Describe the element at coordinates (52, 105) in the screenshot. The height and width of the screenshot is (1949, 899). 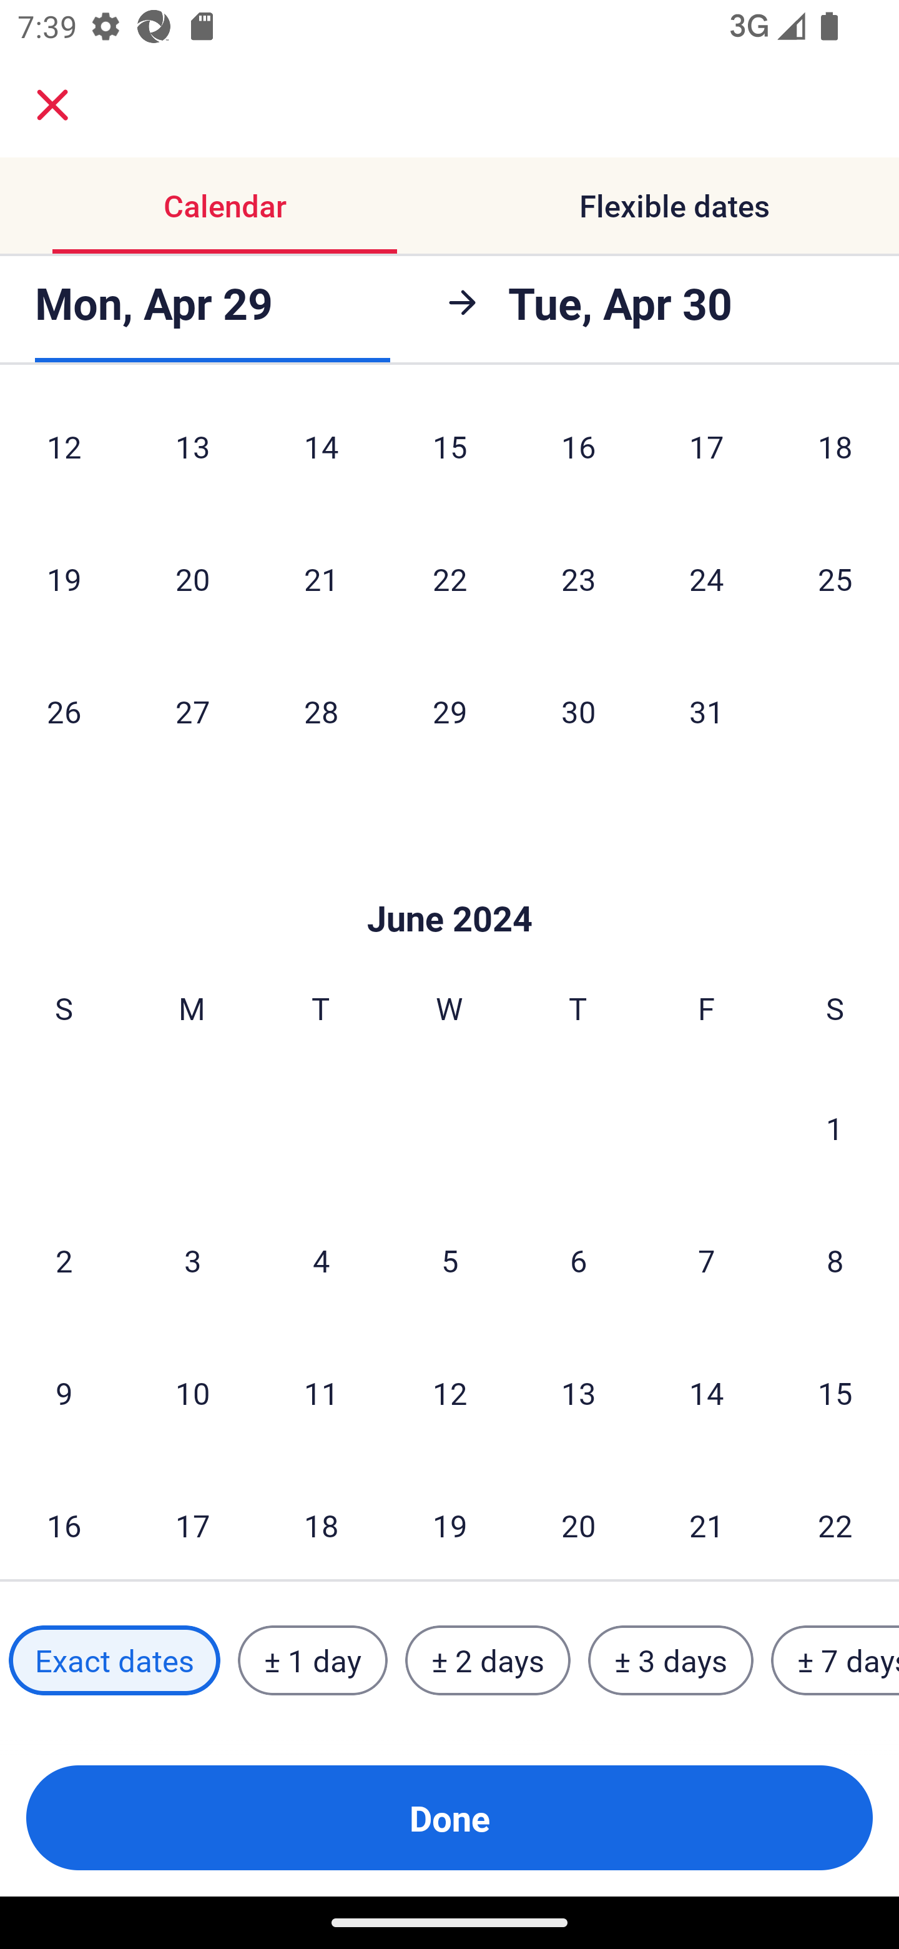
I see `close.` at that location.